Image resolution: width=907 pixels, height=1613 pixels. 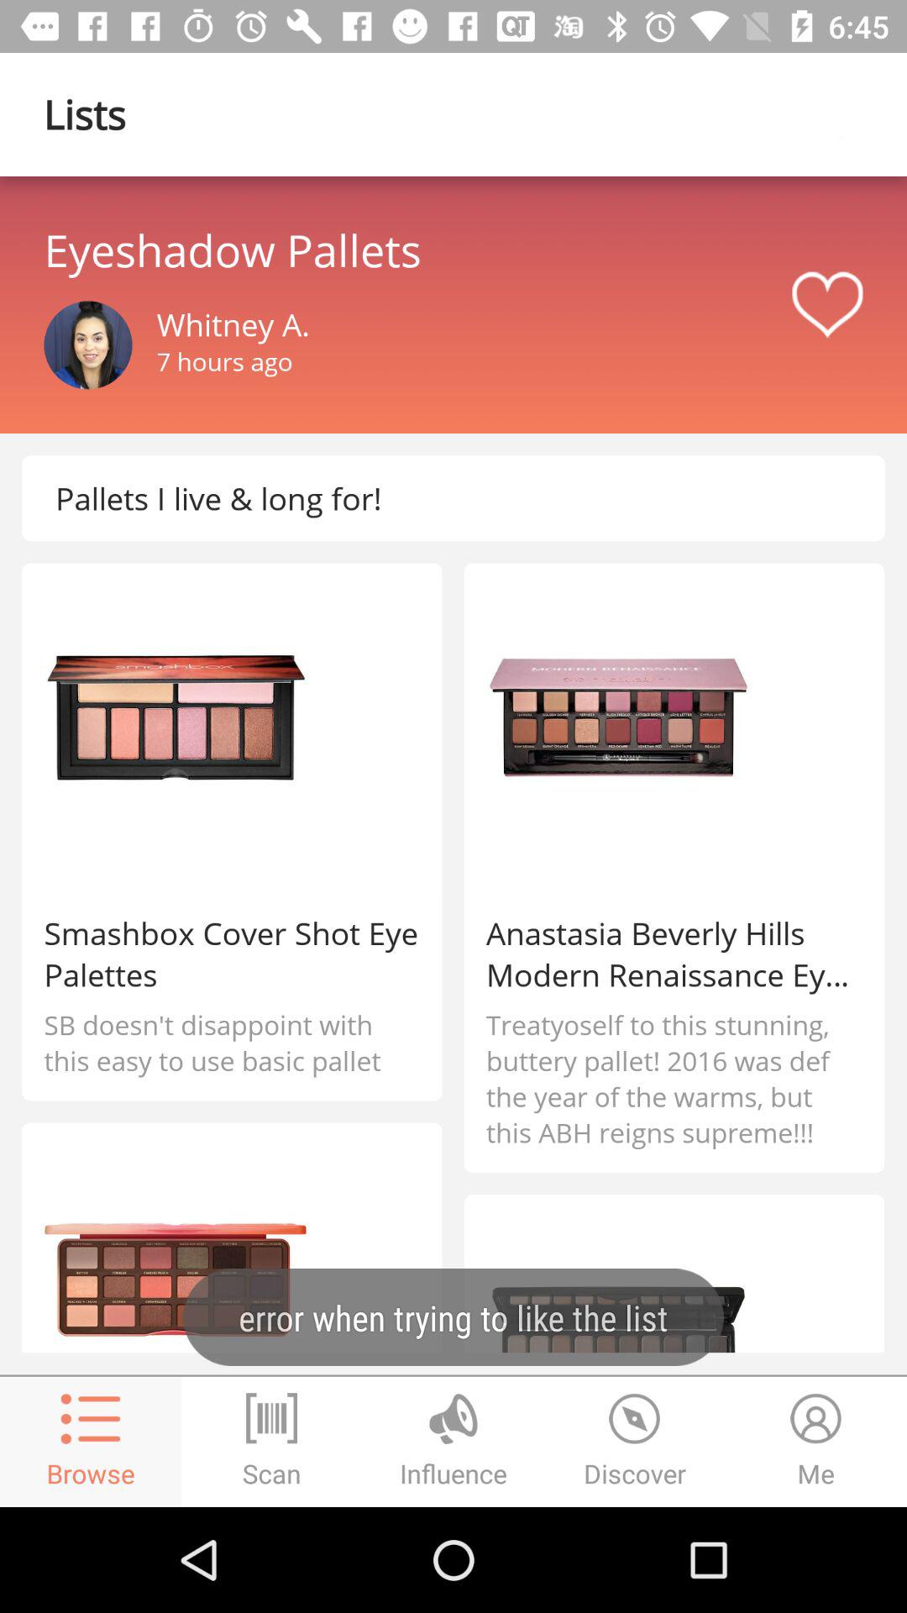 What do you see at coordinates (827, 305) in the screenshot?
I see `like` at bounding box center [827, 305].